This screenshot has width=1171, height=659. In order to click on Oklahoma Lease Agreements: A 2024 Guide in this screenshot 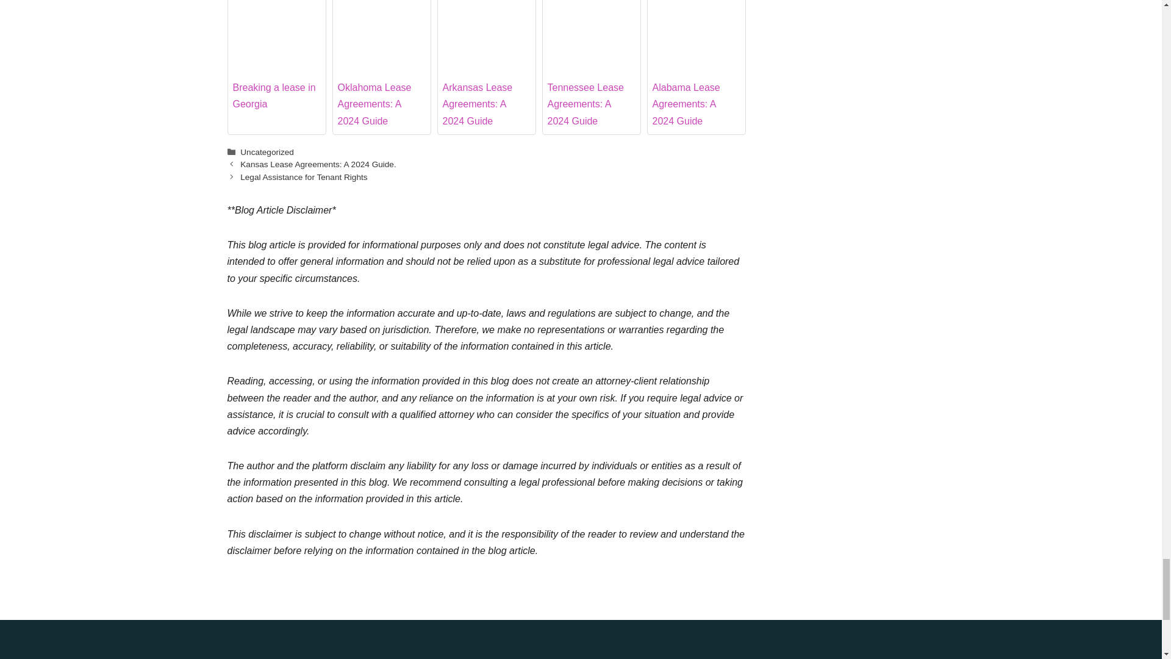, I will do `click(382, 38)`.